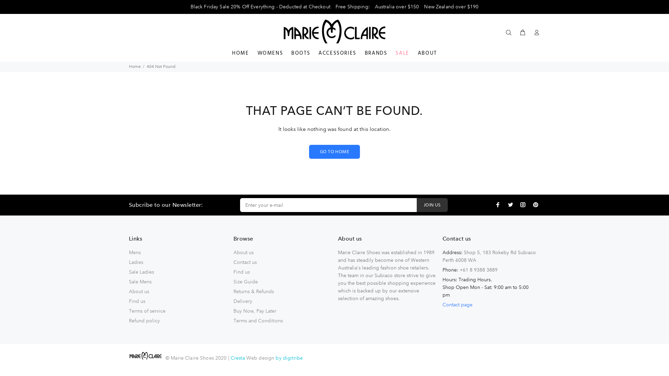 The height and width of the screenshot is (376, 669). What do you see at coordinates (432, 205) in the screenshot?
I see `JOIN US` at bounding box center [432, 205].